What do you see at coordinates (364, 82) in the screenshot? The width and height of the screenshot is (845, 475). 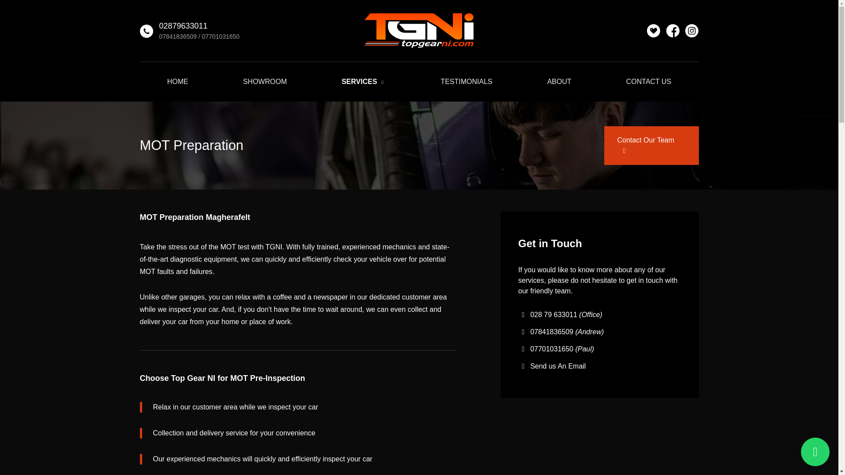 I see `SERVICES` at bounding box center [364, 82].